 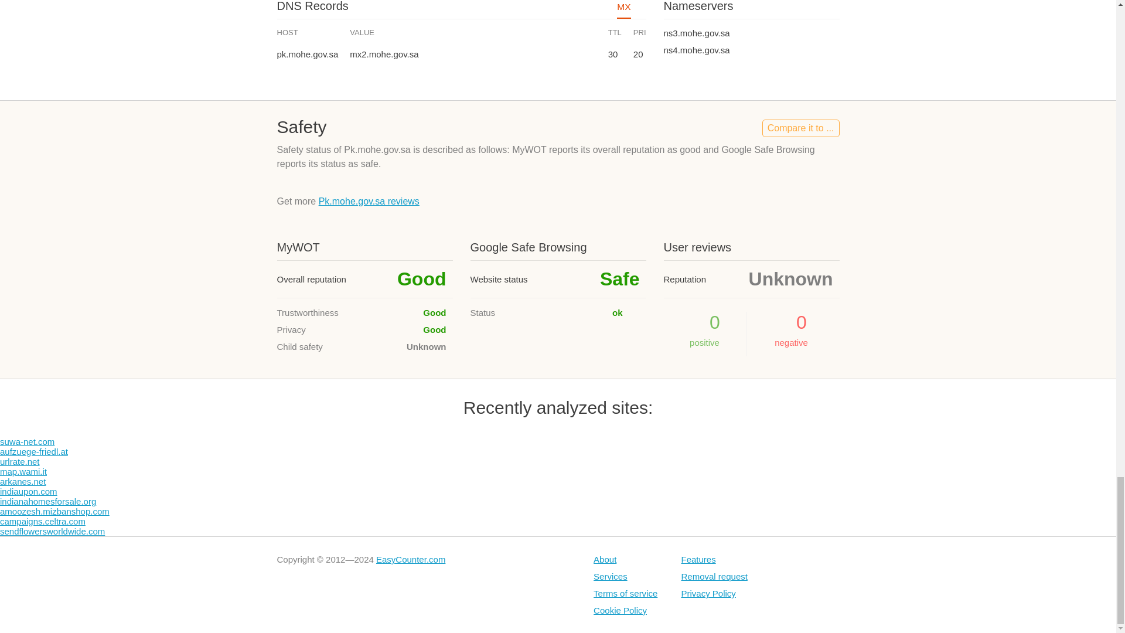 What do you see at coordinates (369, 201) in the screenshot?
I see `Pk.mohe.gov.sa reviews` at bounding box center [369, 201].